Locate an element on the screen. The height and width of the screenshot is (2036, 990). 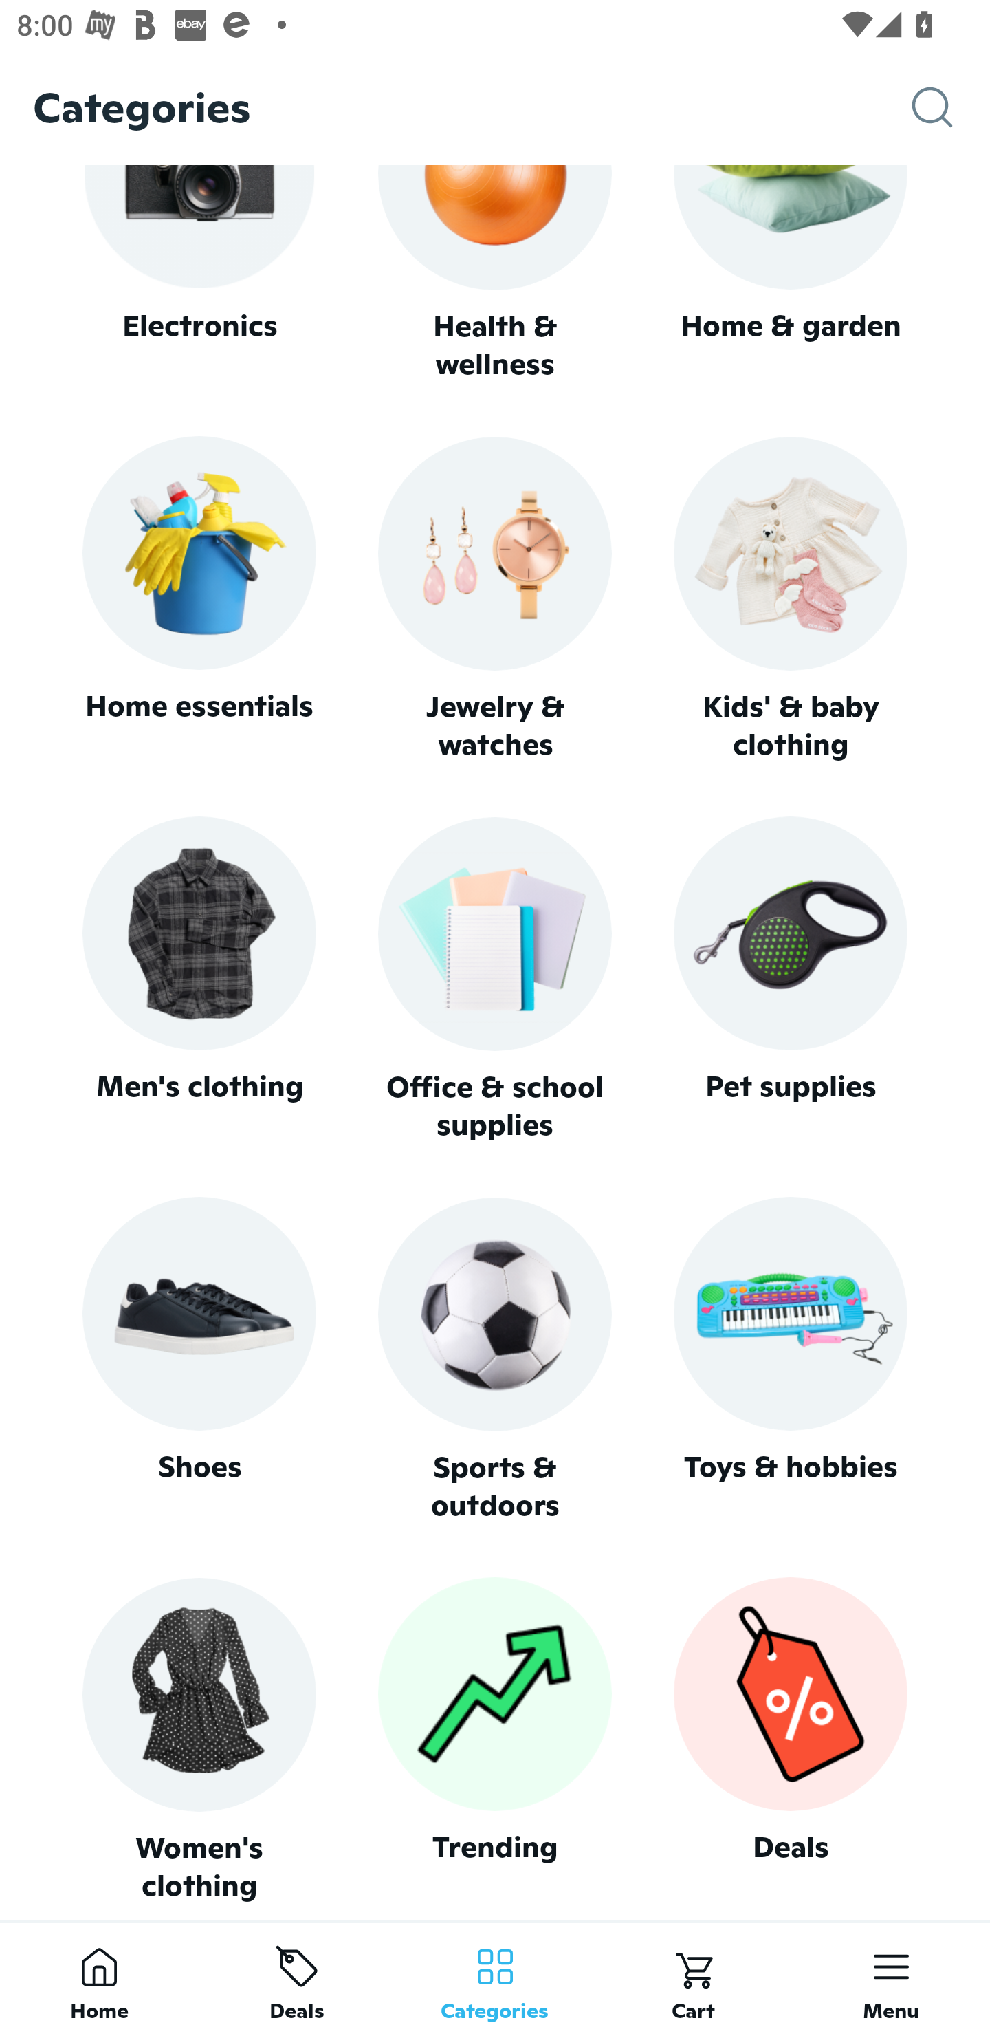
Toys & hobbies is located at coordinates (791, 1360).